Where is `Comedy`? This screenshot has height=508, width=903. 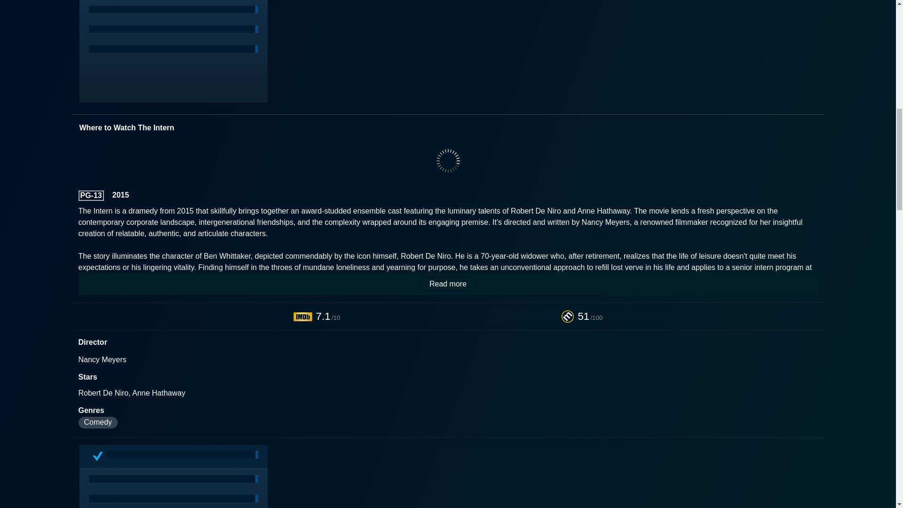
Comedy is located at coordinates (97, 422).